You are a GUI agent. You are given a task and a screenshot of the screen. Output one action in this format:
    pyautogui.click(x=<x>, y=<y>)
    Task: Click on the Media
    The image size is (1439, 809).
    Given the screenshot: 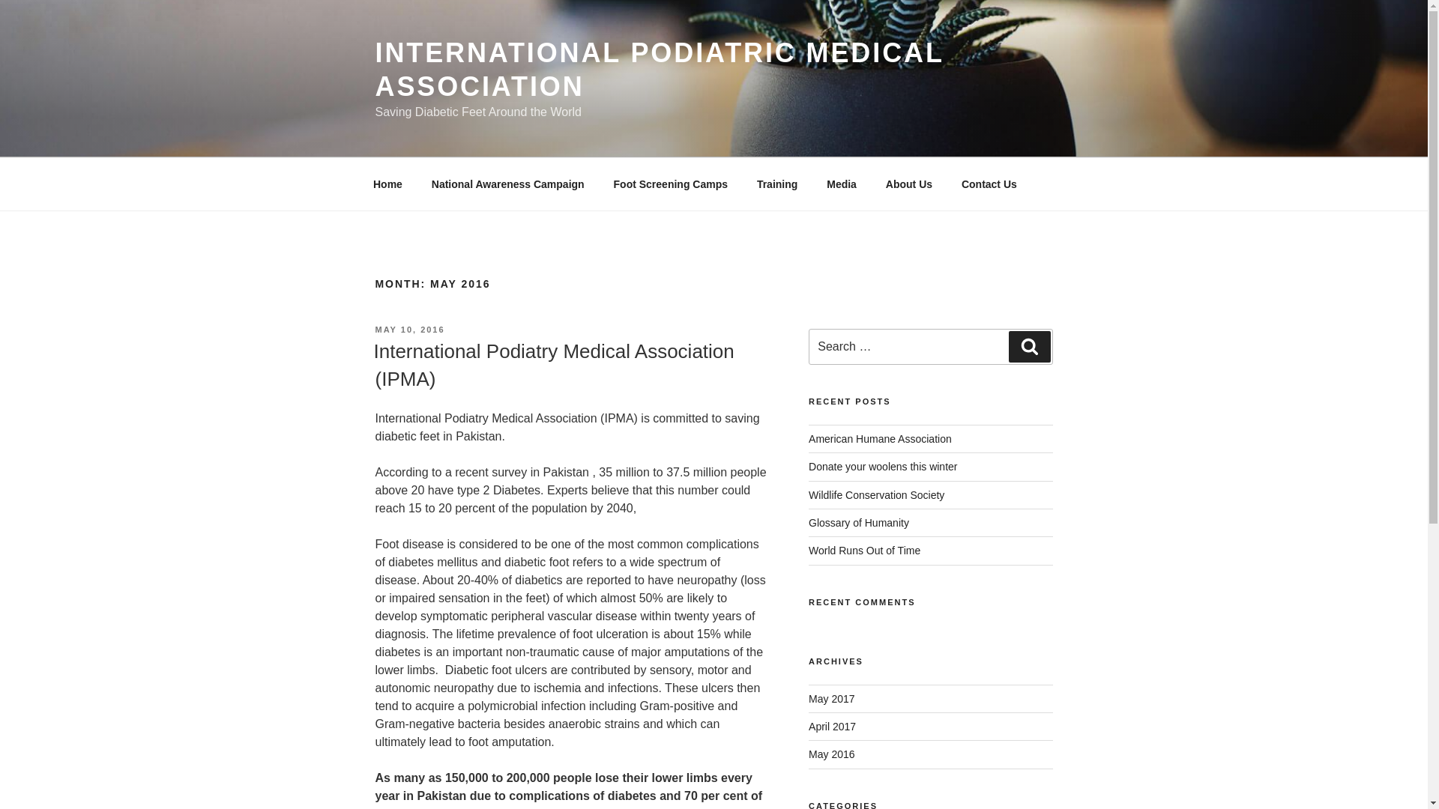 What is the action you would take?
    pyautogui.click(x=842, y=184)
    